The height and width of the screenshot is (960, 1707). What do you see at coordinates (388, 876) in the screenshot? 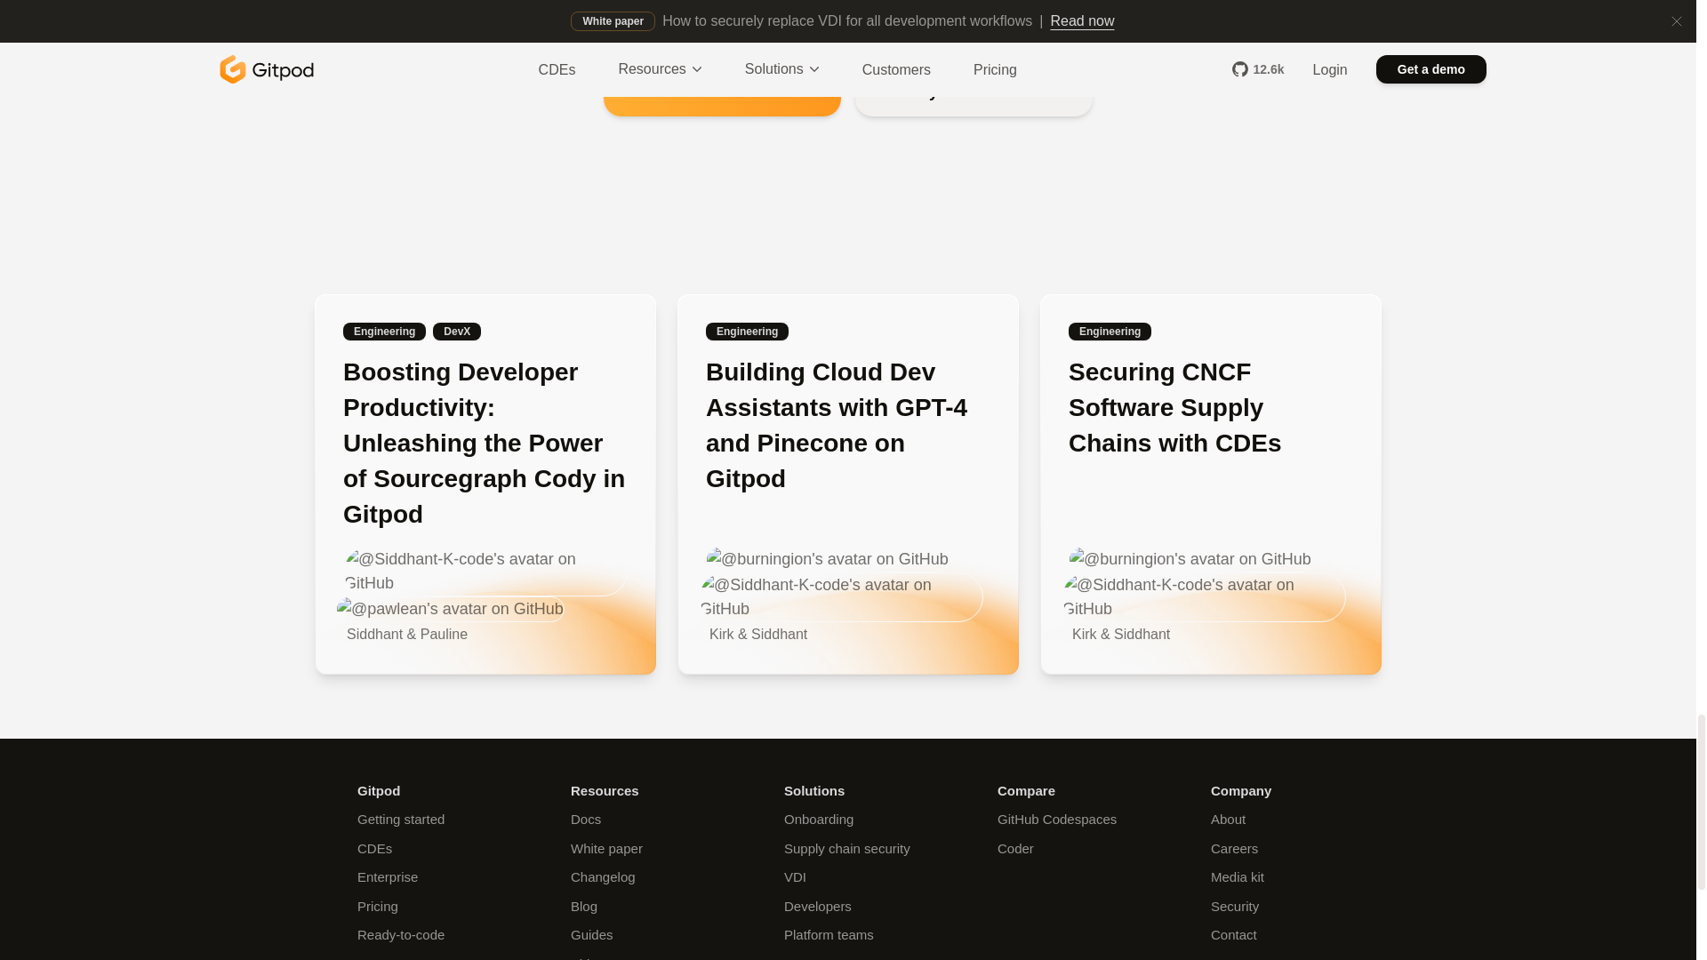
I see `Enterprise` at bounding box center [388, 876].